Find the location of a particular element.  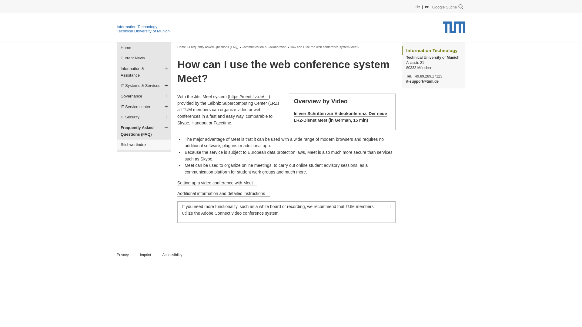

English is located at coordinates (427, 7).